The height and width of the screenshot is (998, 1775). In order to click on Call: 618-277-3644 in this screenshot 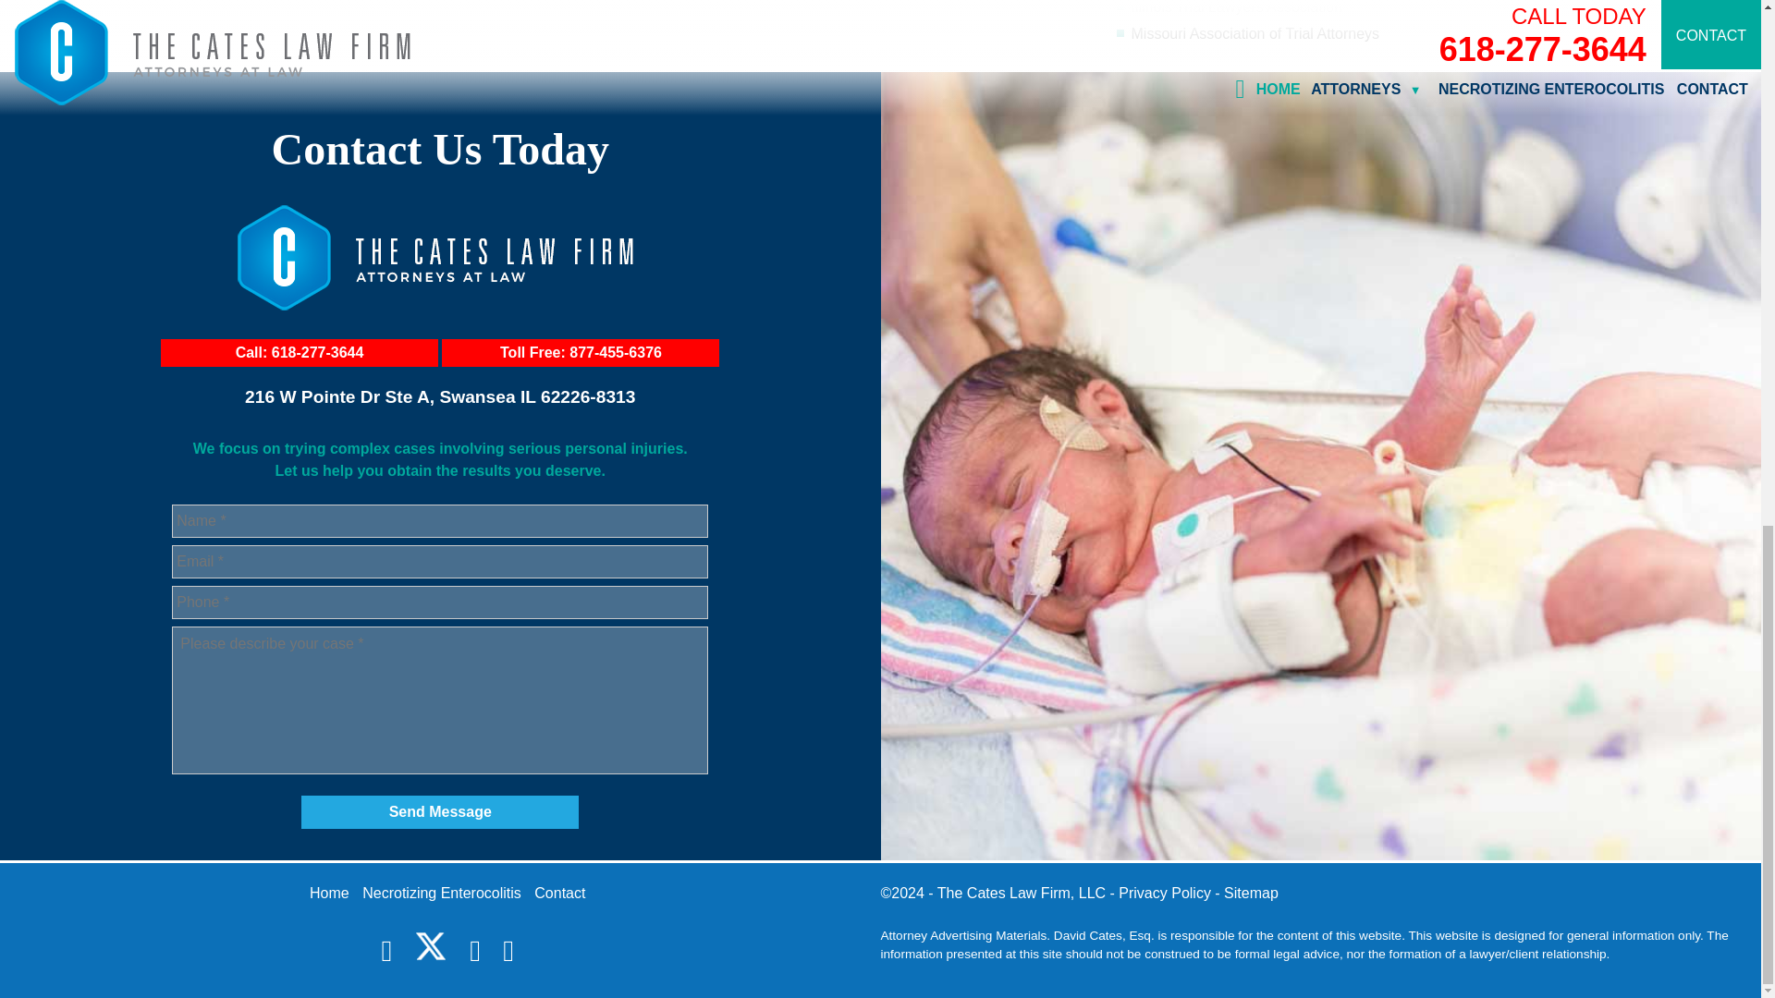, I will do `click(300, 353)`.